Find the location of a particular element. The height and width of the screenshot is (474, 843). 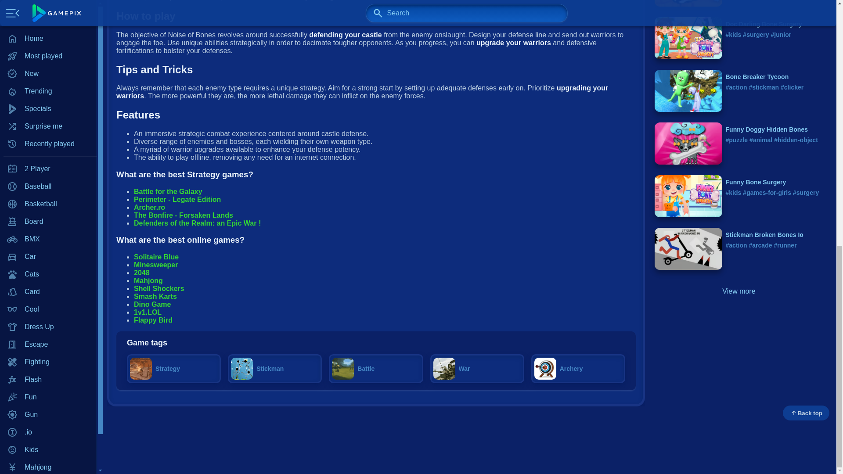

Zombie is located at coordinates (48, 183).